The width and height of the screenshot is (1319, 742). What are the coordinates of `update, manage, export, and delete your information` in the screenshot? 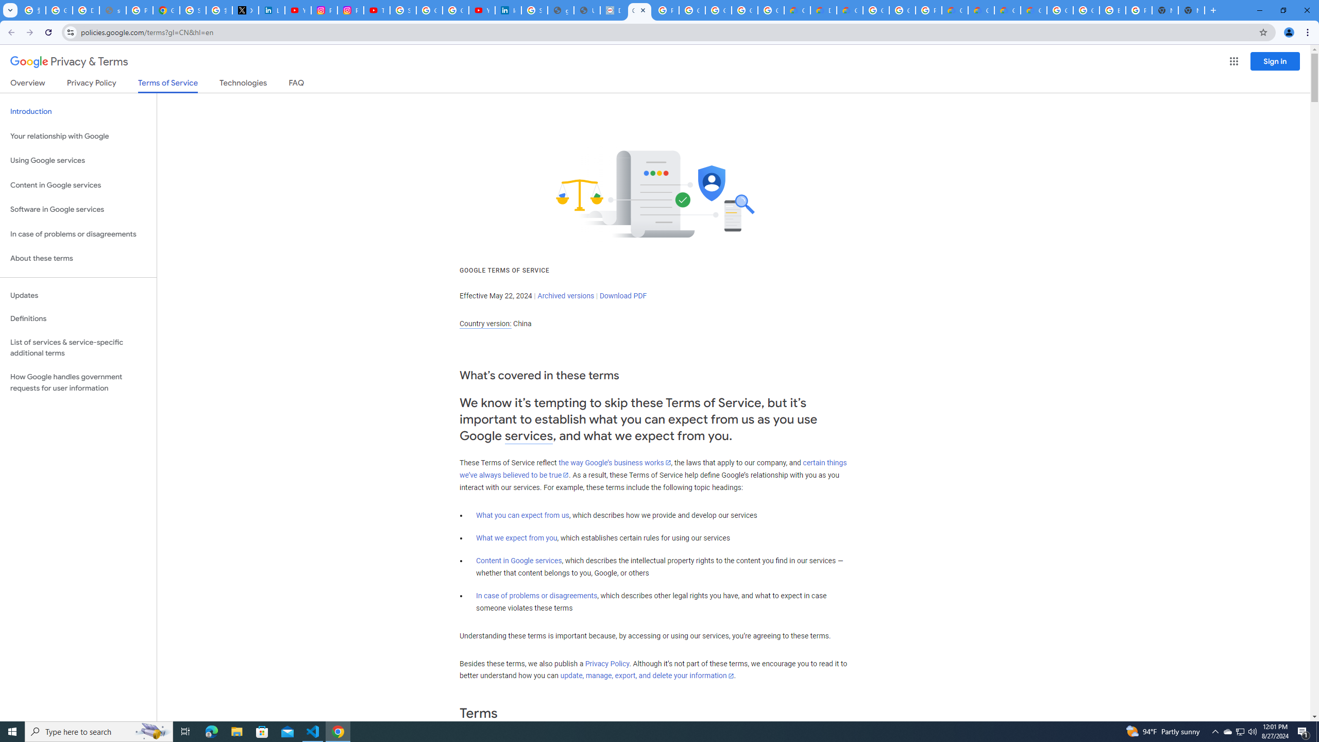 It's located at (647, 676).